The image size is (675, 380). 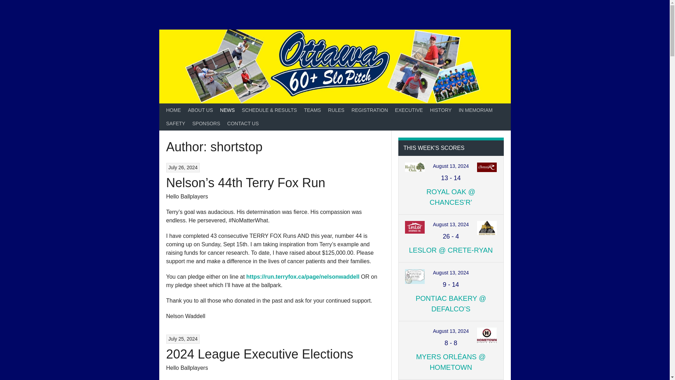 I want to click on TEAMS, so click(x=312, y=110).